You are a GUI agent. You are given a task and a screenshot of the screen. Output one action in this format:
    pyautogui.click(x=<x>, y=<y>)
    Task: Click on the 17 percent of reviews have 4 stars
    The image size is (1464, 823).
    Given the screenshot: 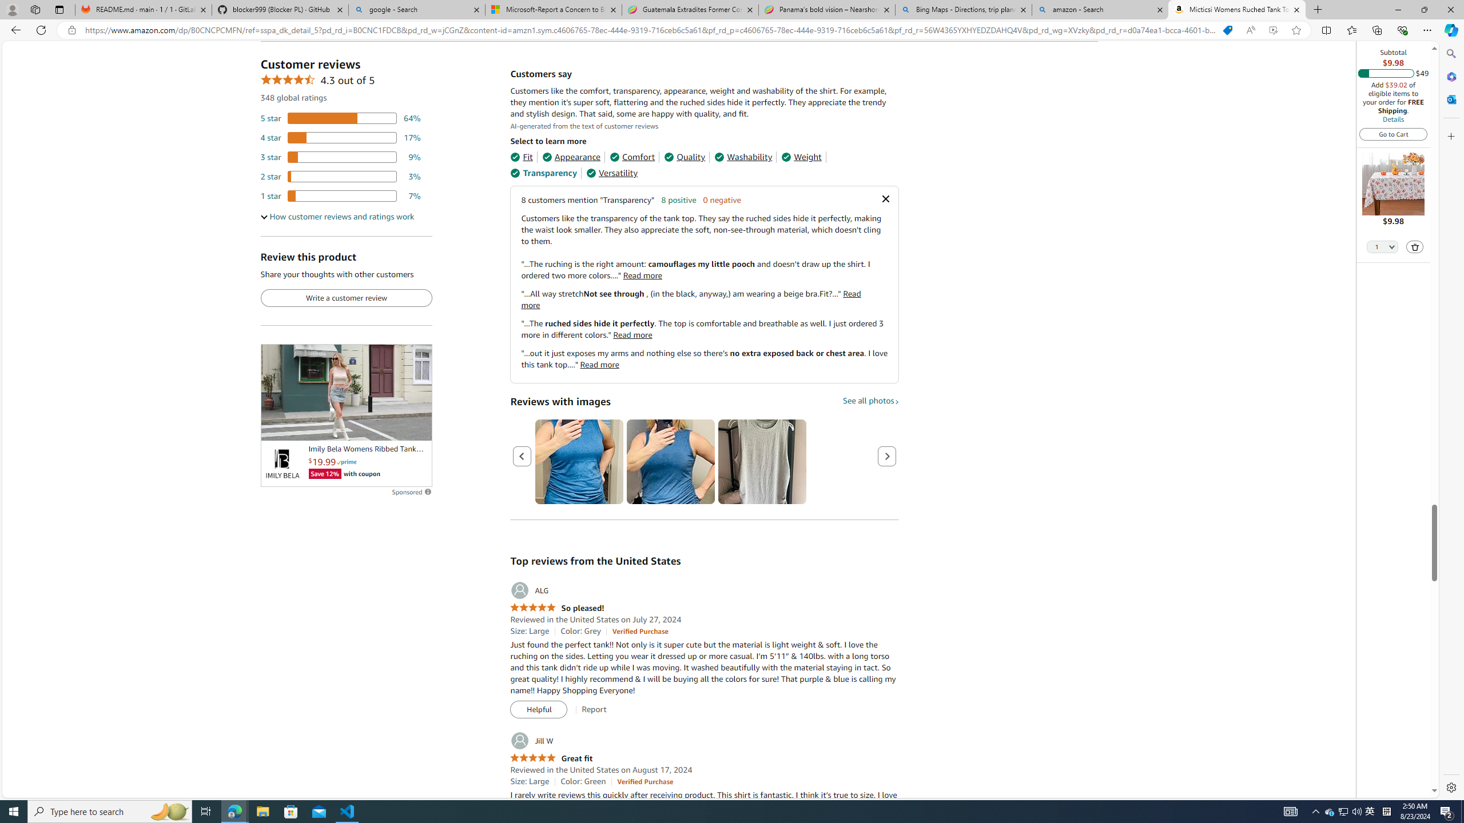 What is the action you would take?
    pyautogui.click(x=341, y=137)
    